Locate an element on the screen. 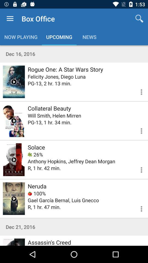 This screenshot has width=148, height=263. play video is located at coordinates (14, 159).